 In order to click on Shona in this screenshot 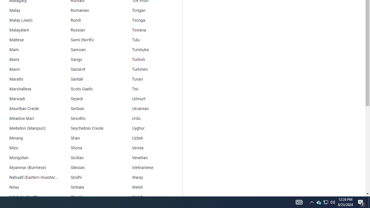, I will do `click(90, 148)`.